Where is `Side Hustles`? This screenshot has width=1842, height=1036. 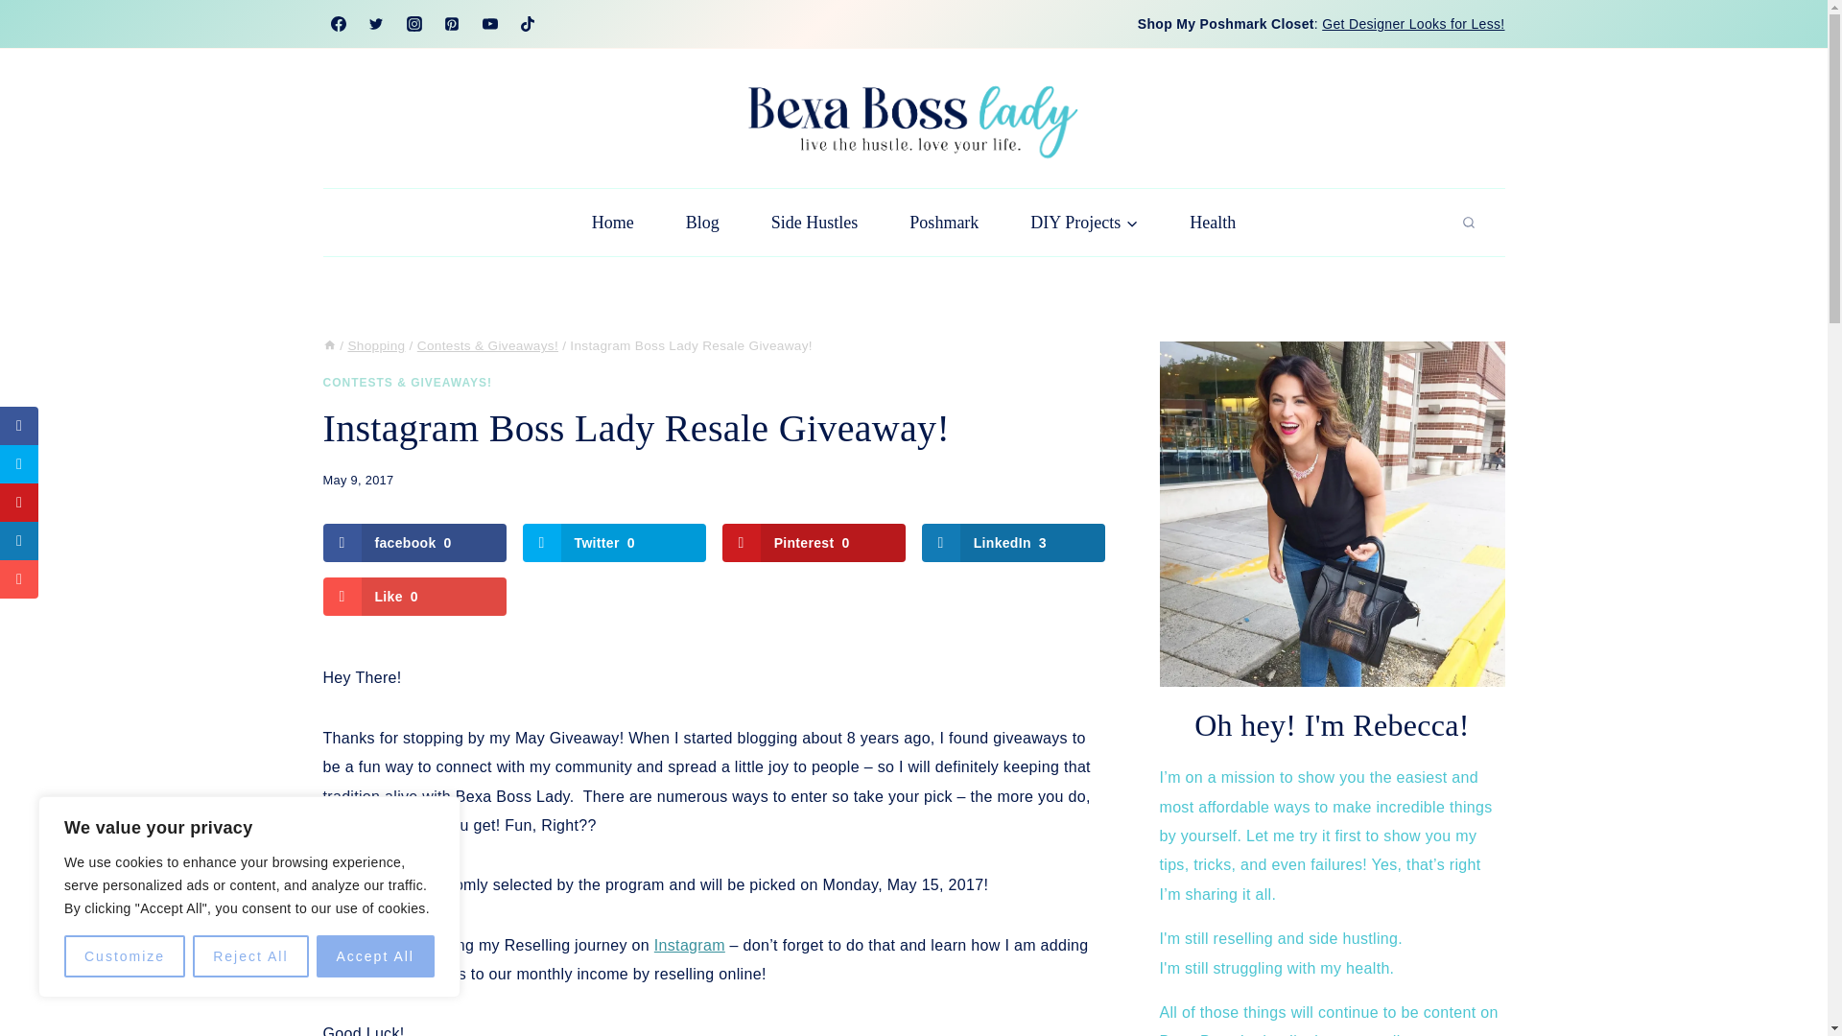 Side Hustles is located at coordinates (815, 222).